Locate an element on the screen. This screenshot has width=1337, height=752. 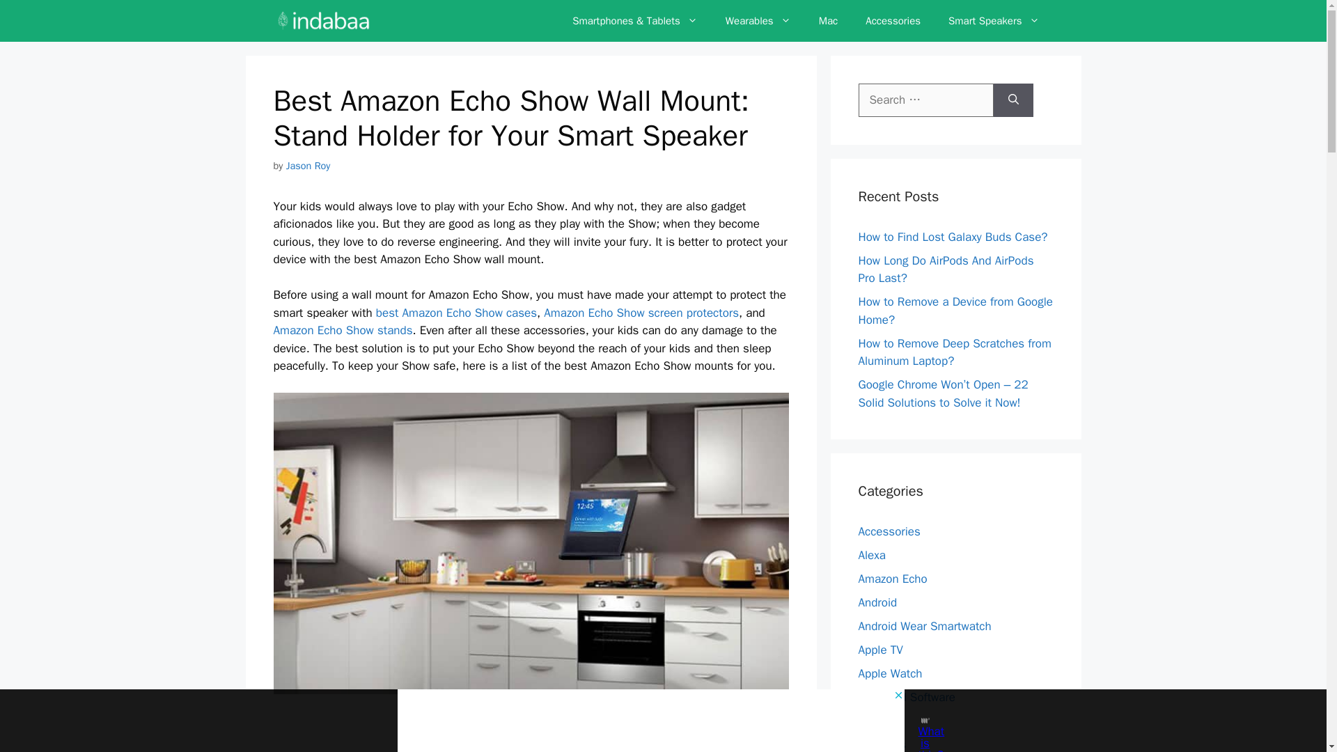
Jason Roy is located at coordinates (308, 166).